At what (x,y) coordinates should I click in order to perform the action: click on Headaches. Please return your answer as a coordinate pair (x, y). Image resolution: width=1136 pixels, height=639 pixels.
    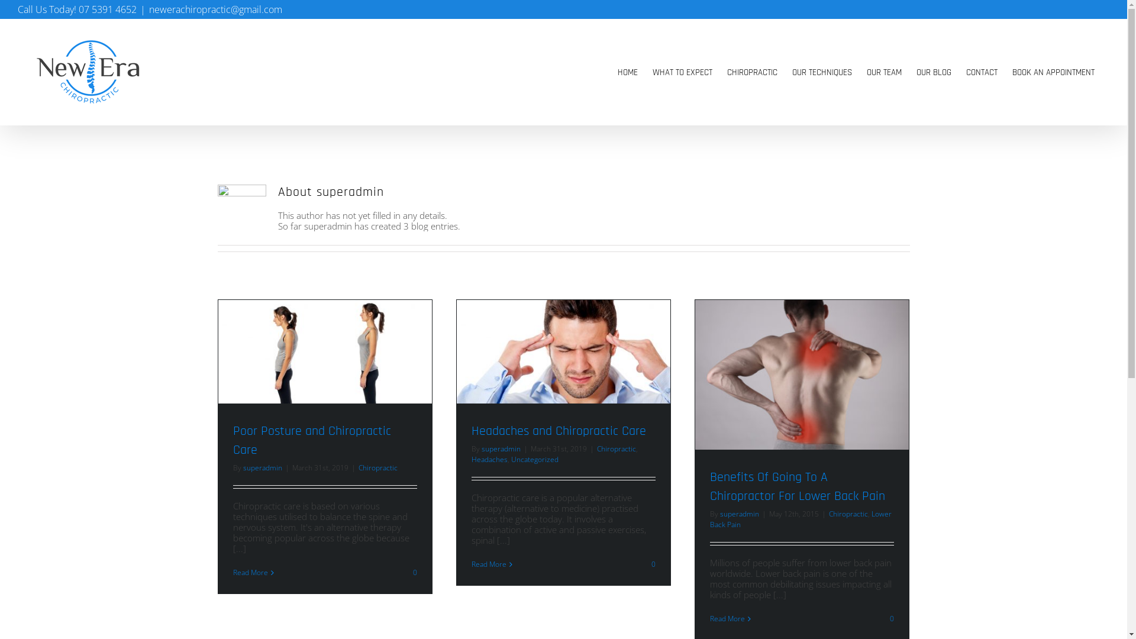
    Looking at the image, I should click on (489, 459).